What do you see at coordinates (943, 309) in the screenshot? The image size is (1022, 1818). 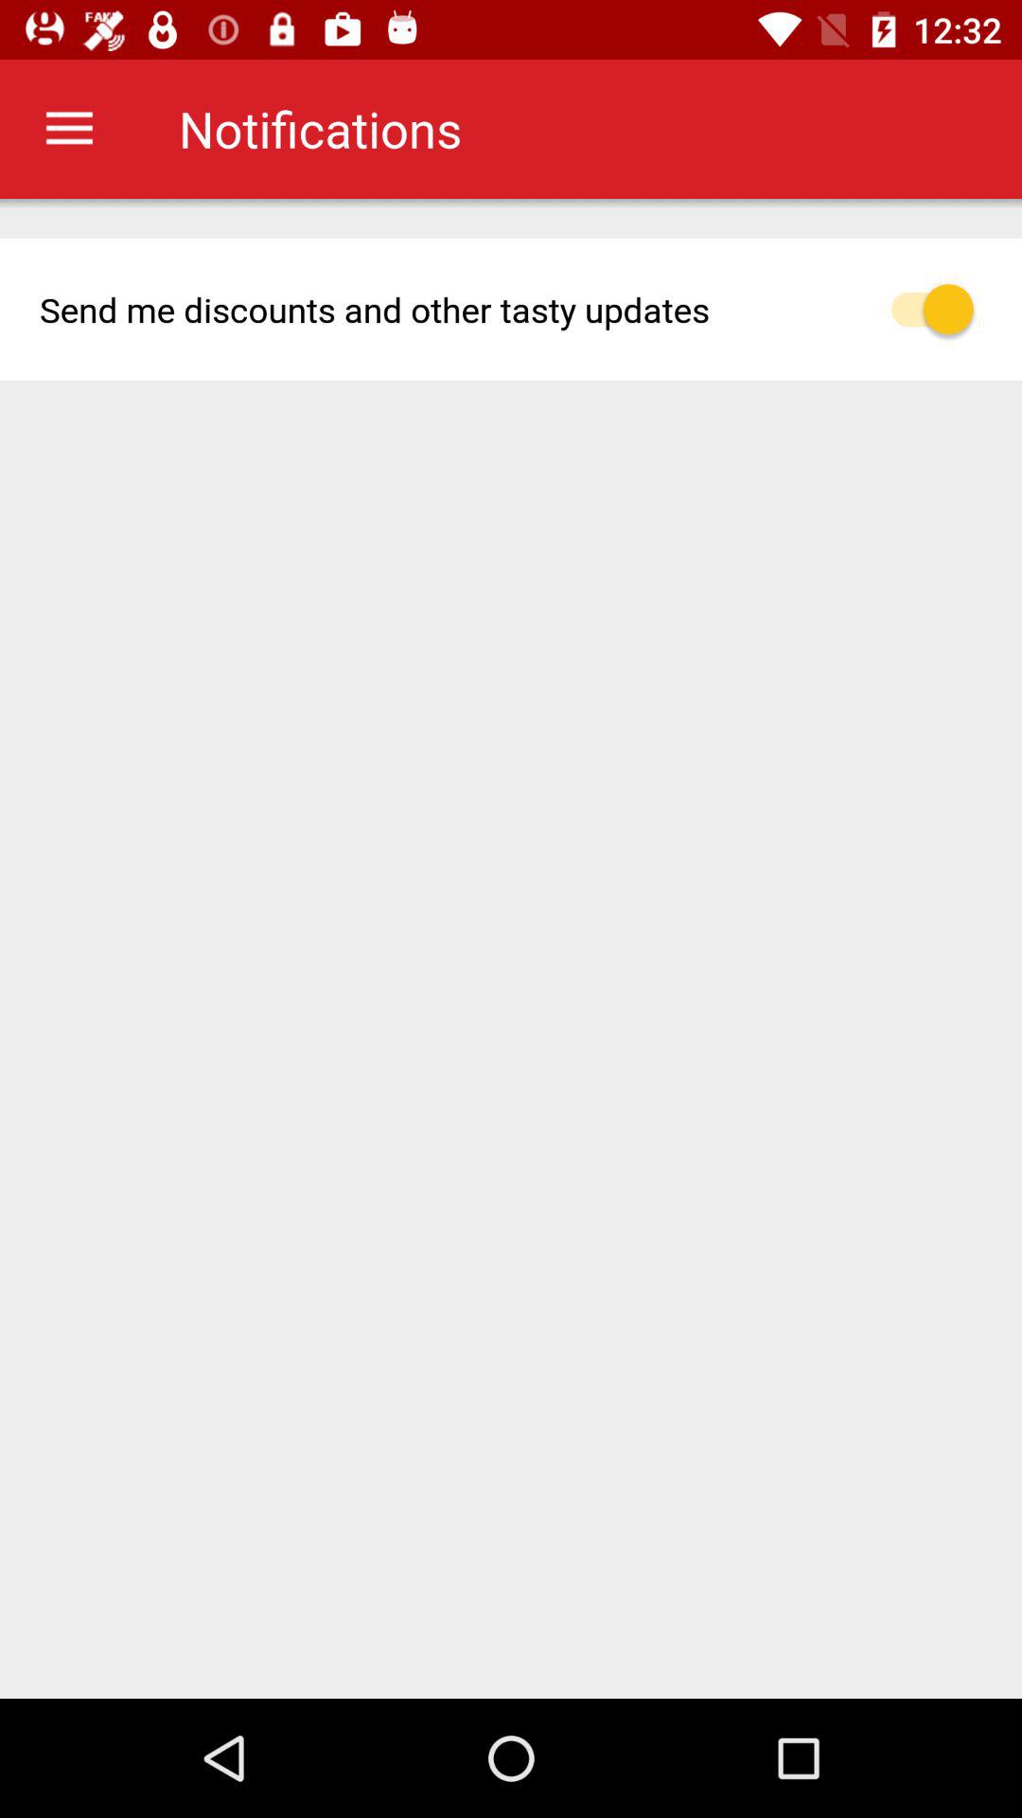 I see `off and on toggle` at bounding box center [943, 309].